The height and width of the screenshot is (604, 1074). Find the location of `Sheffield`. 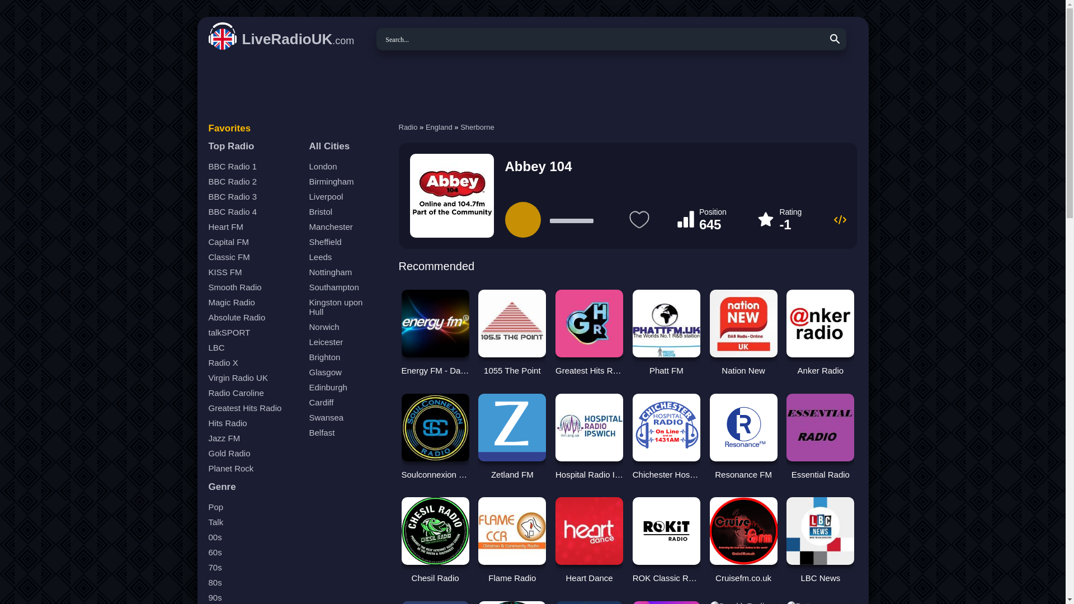

Sheffield is located at coordinates (342, 242).